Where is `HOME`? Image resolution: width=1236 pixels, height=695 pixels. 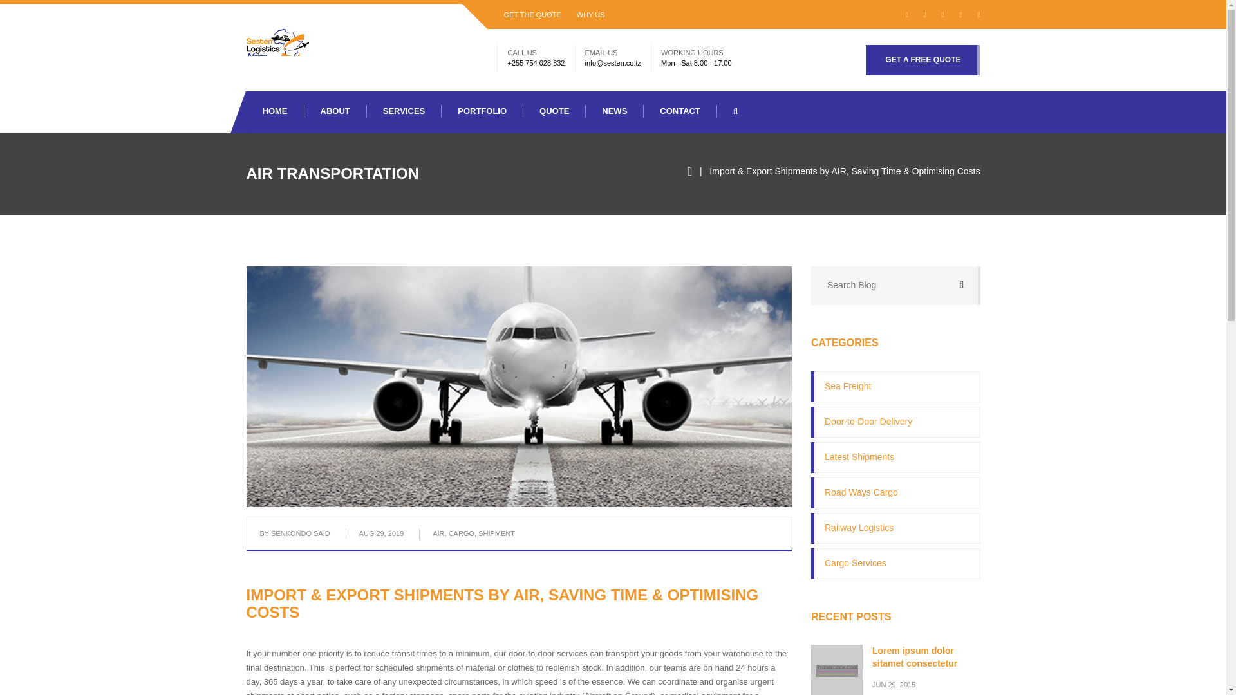 HOME is located at coordinates (275, 111).